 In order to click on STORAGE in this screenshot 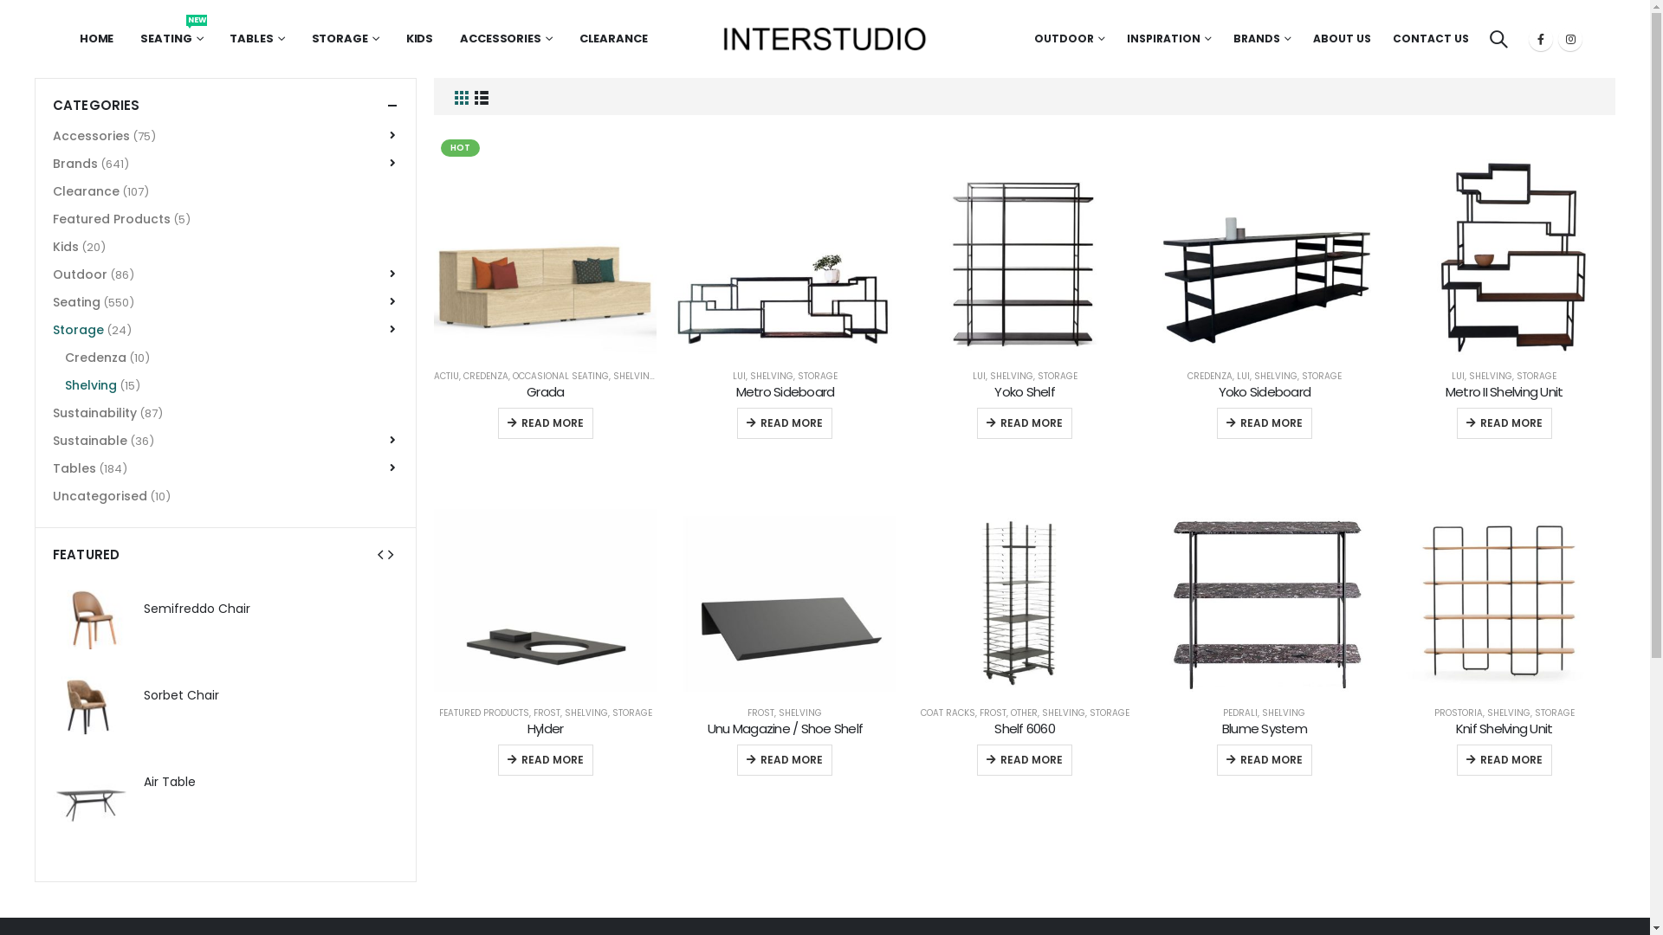, I will do `click(1555, 713)`.